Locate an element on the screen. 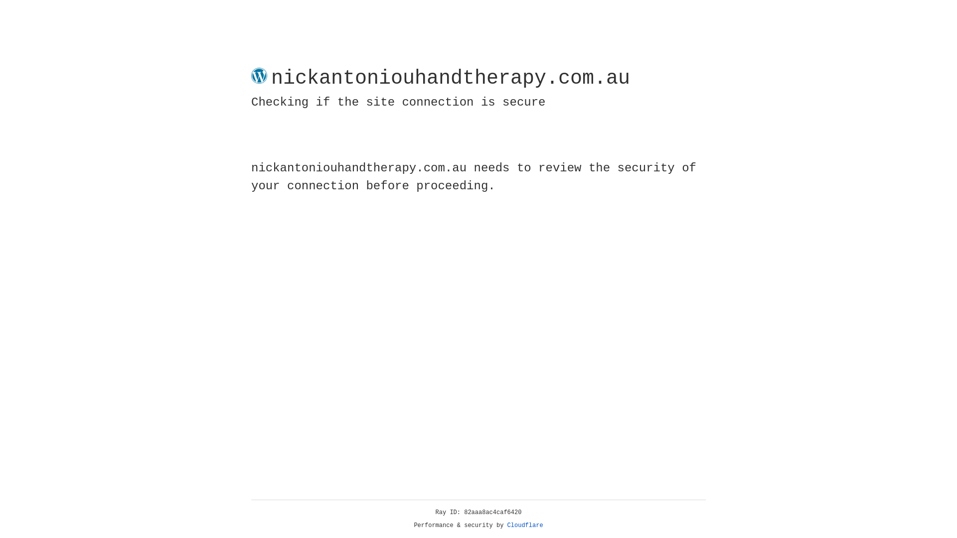  Cloudflare is located at coordinates (525, 526).